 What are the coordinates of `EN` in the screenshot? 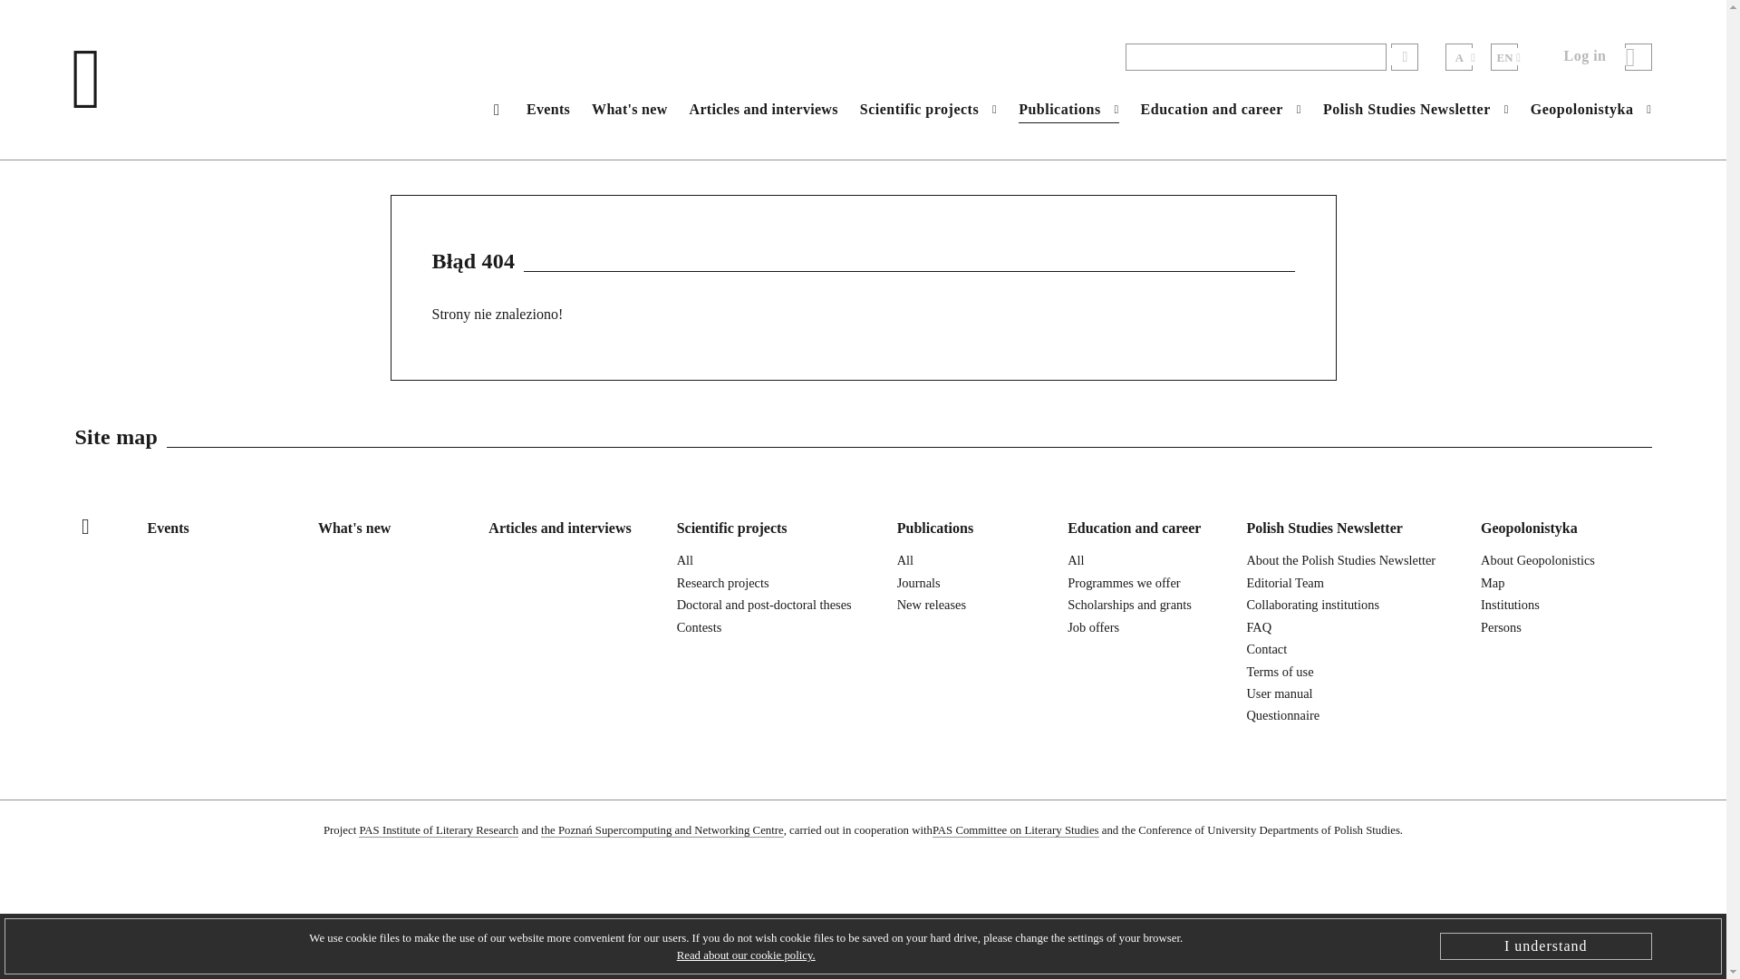 It's located at (1504, 56).